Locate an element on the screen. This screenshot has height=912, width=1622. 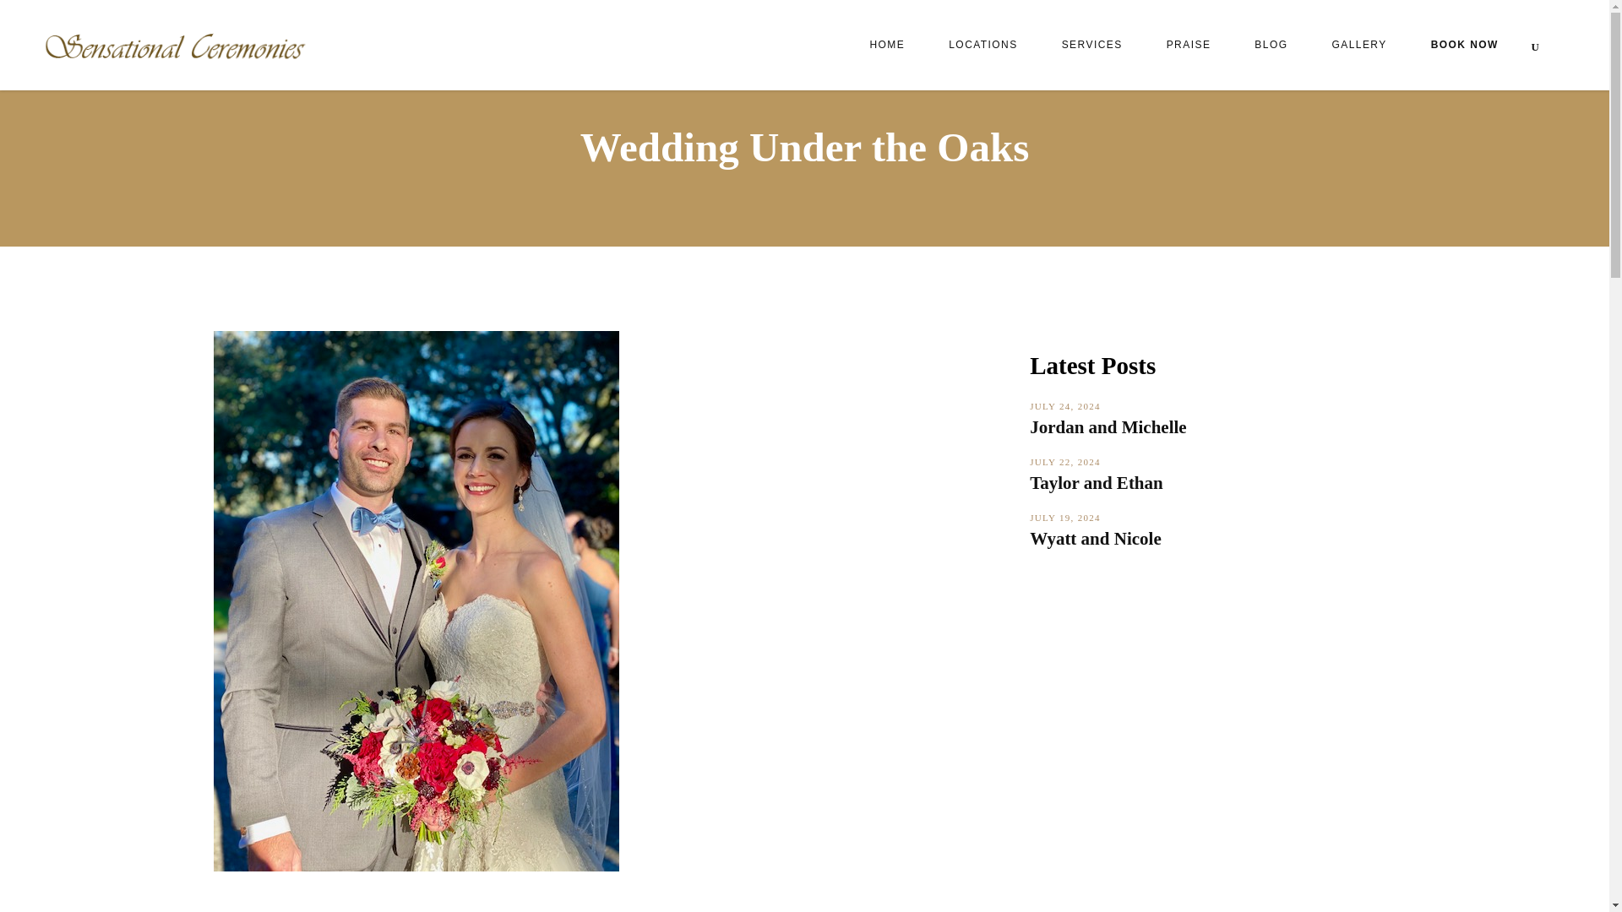
Taylor and Ethan is located at coordinates (1097, 483).